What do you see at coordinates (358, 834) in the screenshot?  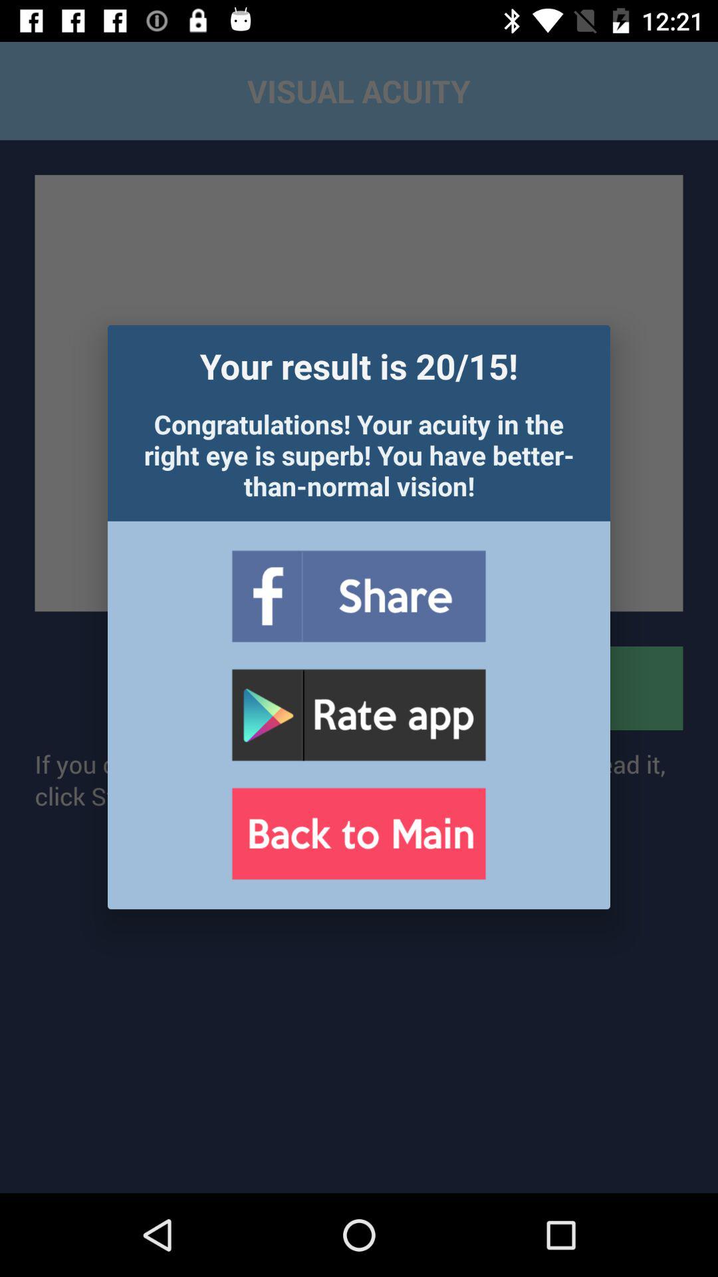 I see `return to home page` at bounding box center [358, 834].